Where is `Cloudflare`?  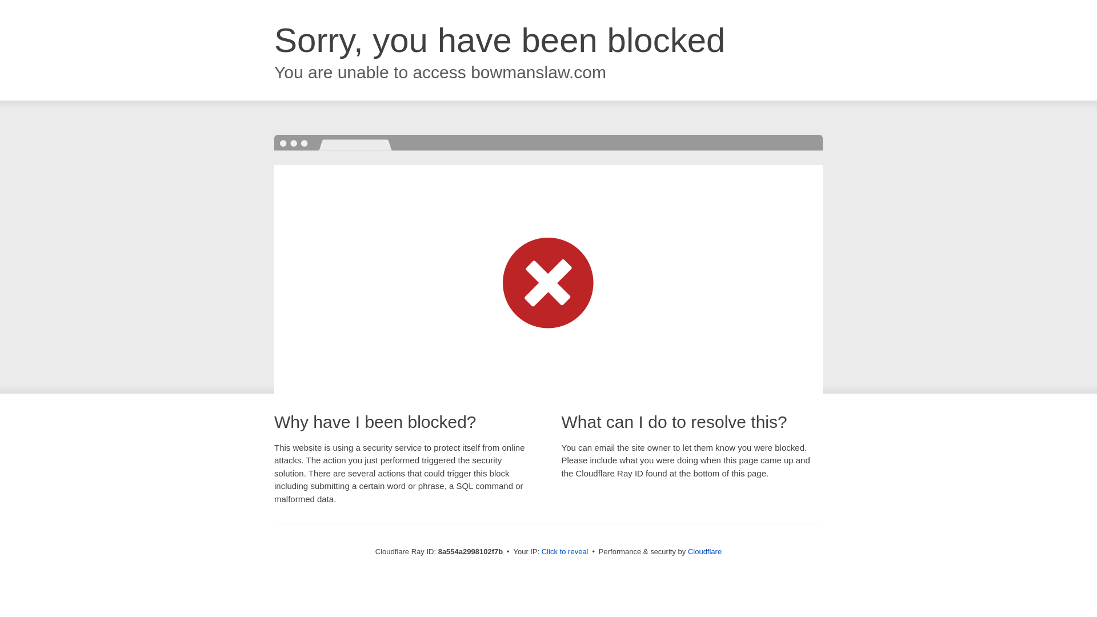
Cloudflare is located at coordinates (704, 551).